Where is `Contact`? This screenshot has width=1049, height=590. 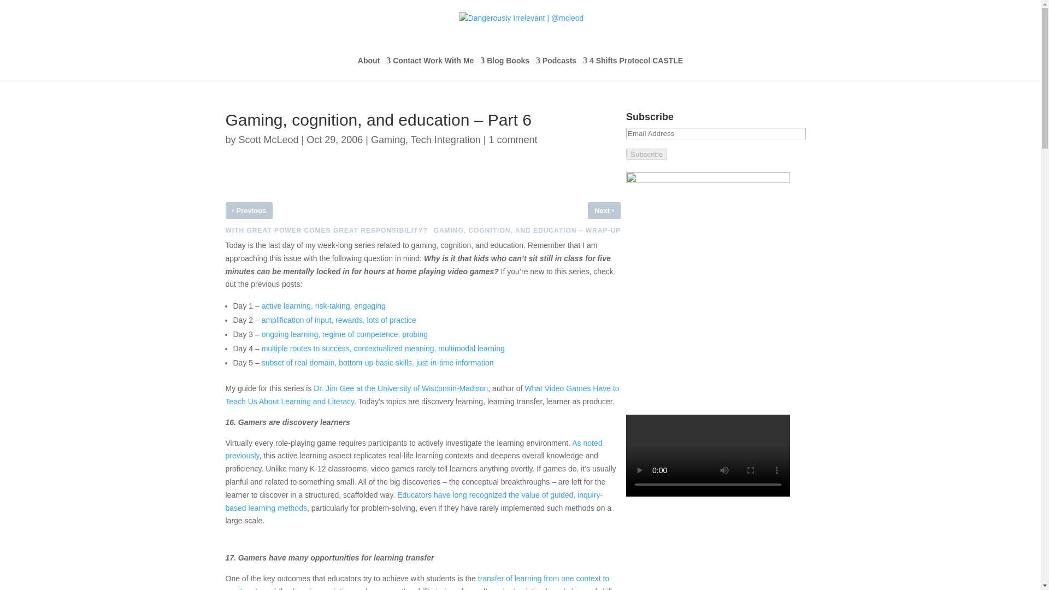
Contact is located at coordinates (406, 68).